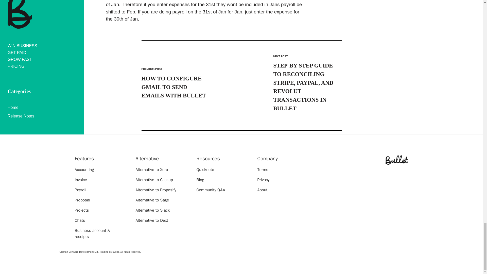  I want to click on Quicknote, so click(205, 169).